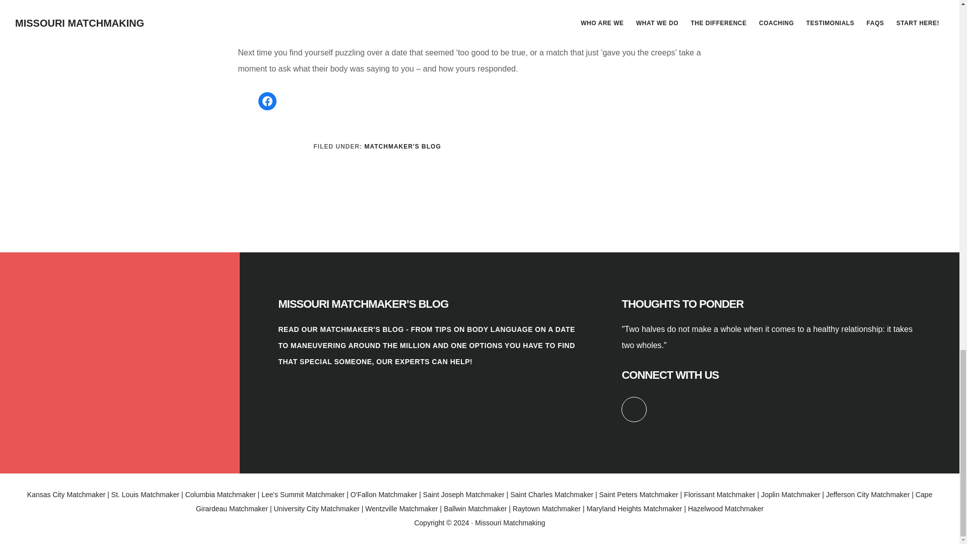  What do you see at coordinates (635, 509) in the screenshot?
I see `Maryland Heights Matchmaker` at bounding box center [635, 509].